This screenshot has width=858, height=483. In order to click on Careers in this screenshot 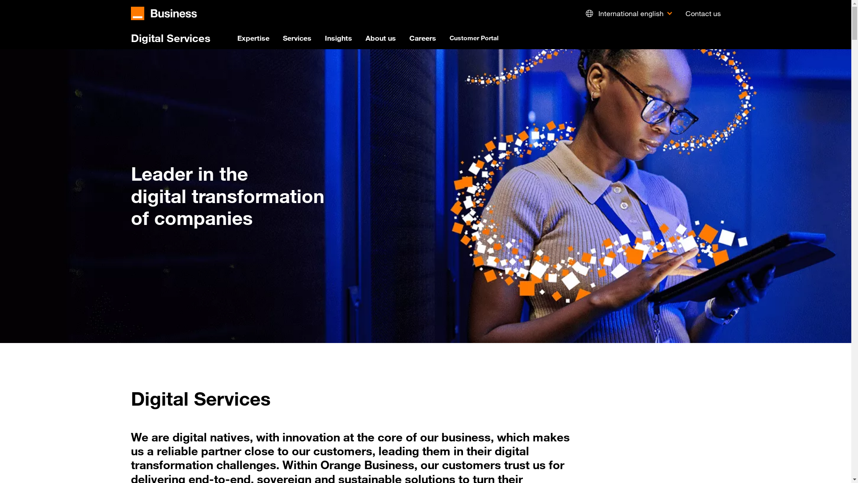, I will do `click(423, 38)`.